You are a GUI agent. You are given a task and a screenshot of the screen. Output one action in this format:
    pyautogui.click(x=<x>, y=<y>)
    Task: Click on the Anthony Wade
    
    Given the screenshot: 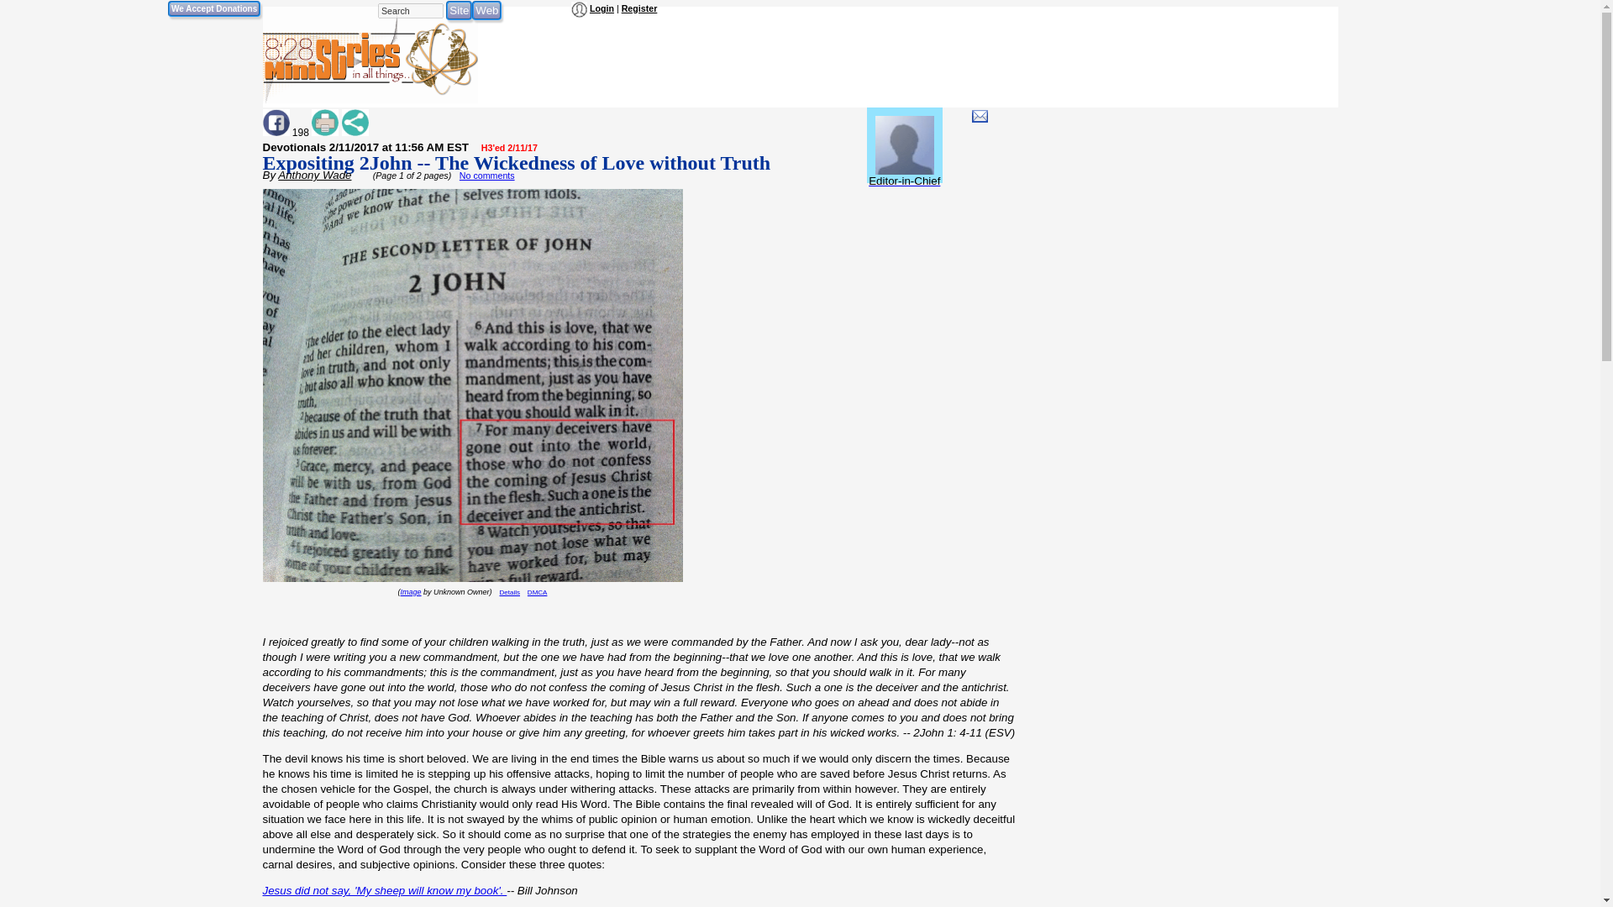 What is the action you would take?
    pyautogui.click(x=314, y=175)
    